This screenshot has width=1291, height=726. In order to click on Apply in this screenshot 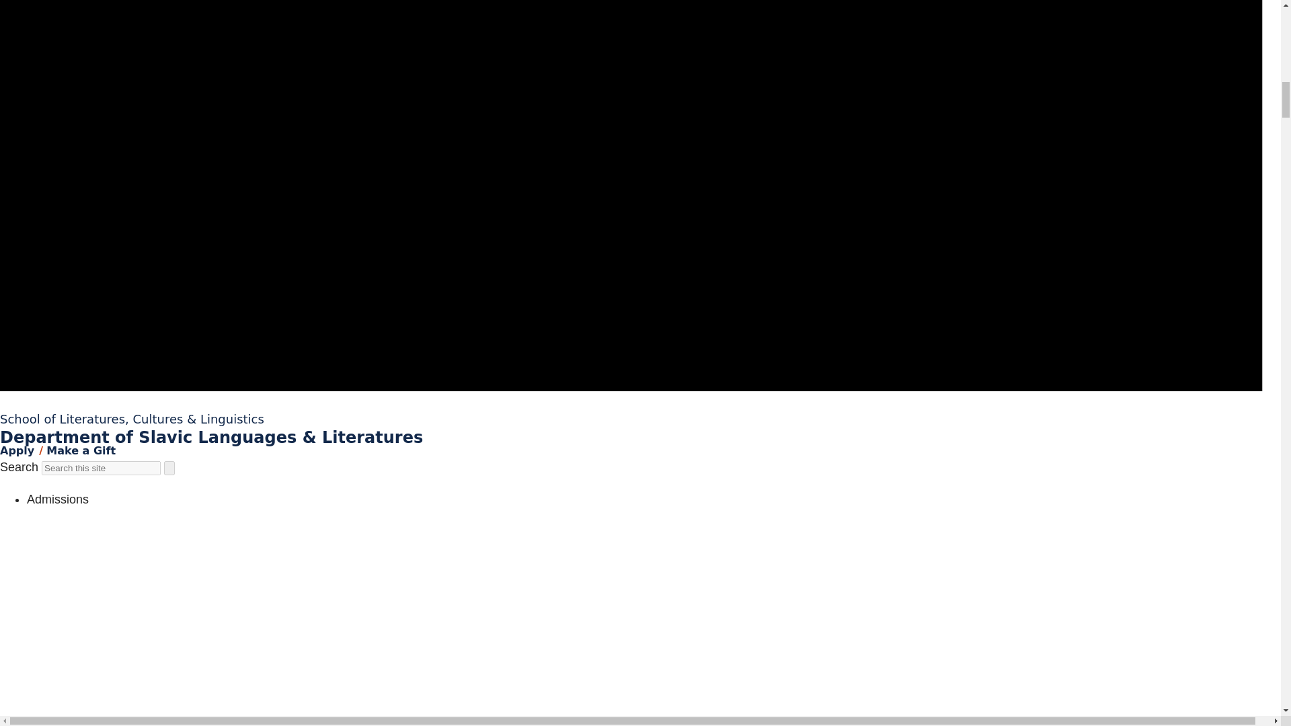, I will do `click(17, 450)`.